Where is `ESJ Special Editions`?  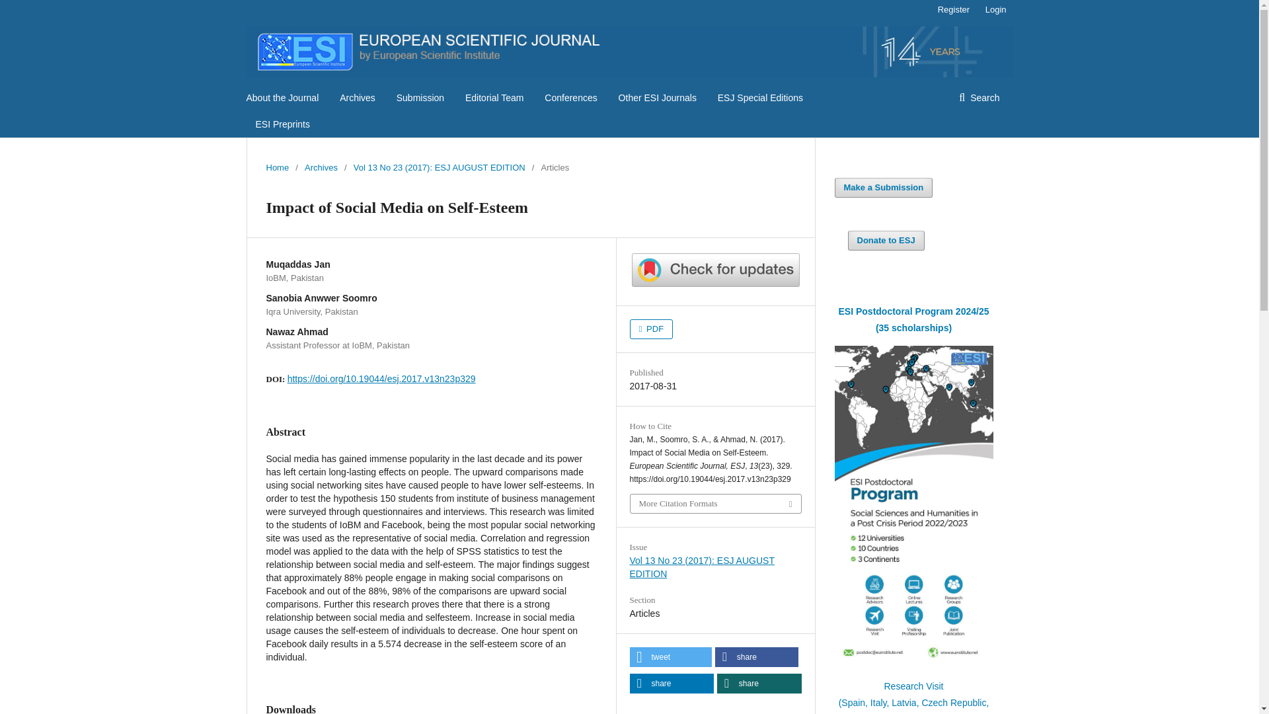
ESJ Special Editions is located at coordinates (760, 98).